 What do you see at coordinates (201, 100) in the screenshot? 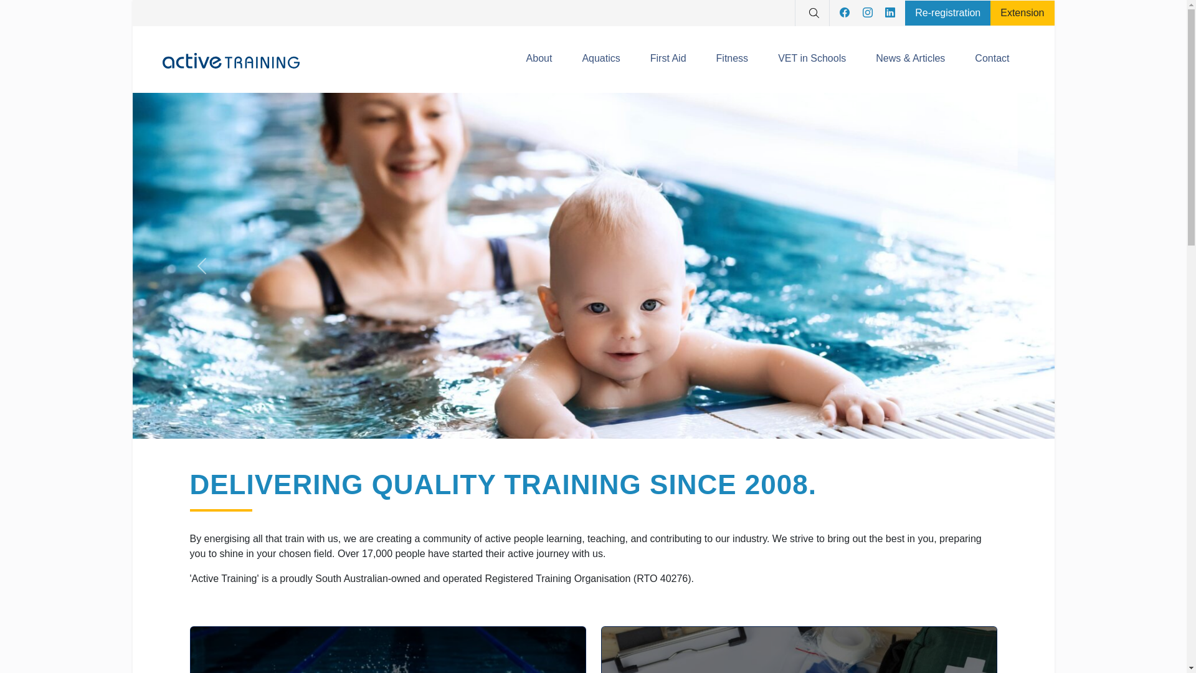
I see `Previous` at bounding box center [201, 100].